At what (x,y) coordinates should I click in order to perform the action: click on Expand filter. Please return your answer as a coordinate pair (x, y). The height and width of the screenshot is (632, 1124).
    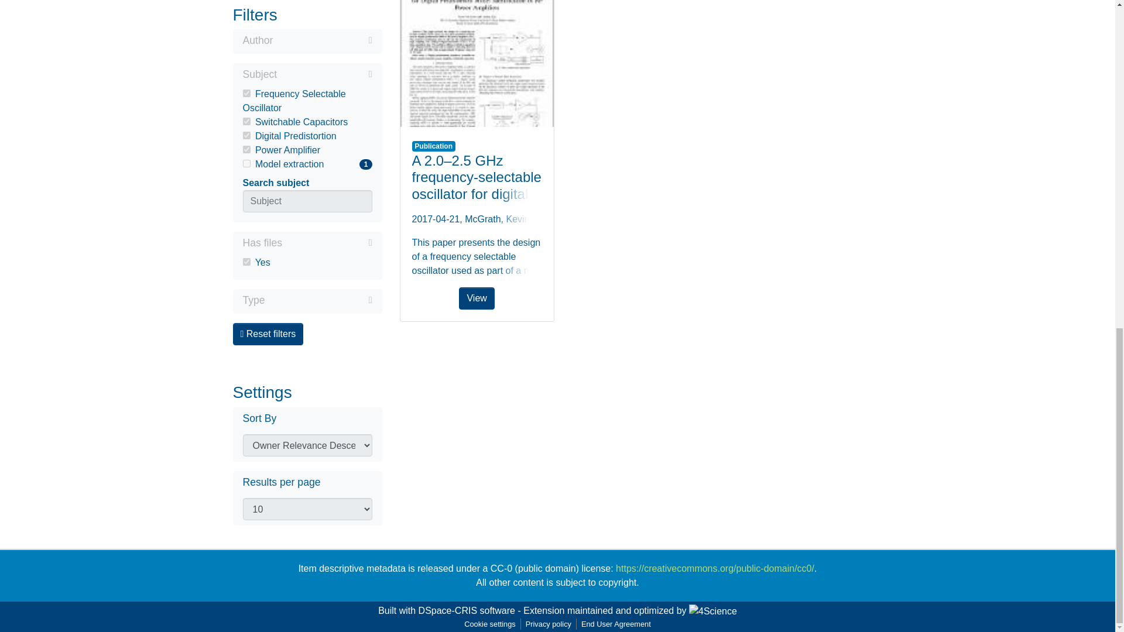
    Looking at the image, I should click on (307, 164).